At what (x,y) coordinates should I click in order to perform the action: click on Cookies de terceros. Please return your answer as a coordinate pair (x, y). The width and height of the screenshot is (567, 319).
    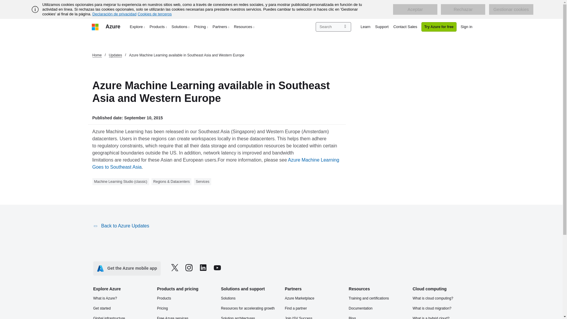
    Looking at the image, I should click on (155, 14).